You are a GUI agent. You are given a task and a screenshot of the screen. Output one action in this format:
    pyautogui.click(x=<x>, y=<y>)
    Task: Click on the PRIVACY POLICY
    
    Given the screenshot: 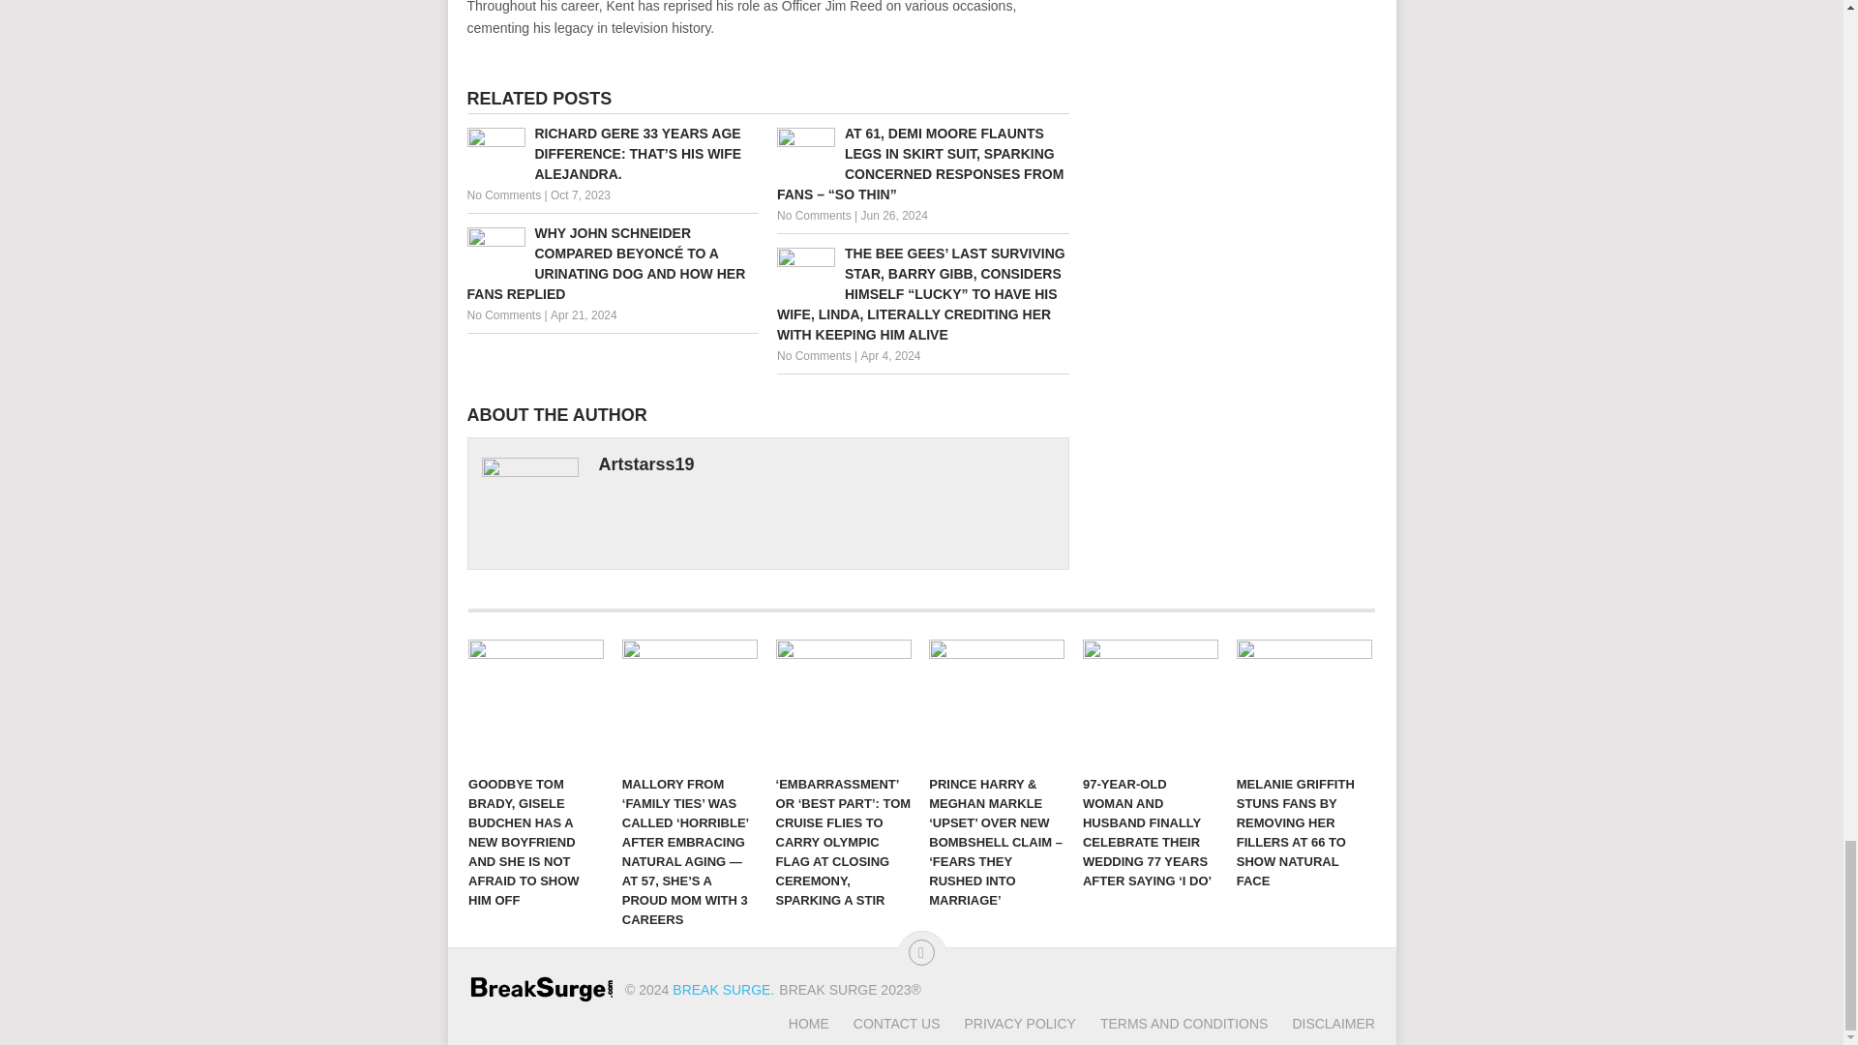 What is the action you would take?
    pyautogui.click(x=1007, y=1023)
    